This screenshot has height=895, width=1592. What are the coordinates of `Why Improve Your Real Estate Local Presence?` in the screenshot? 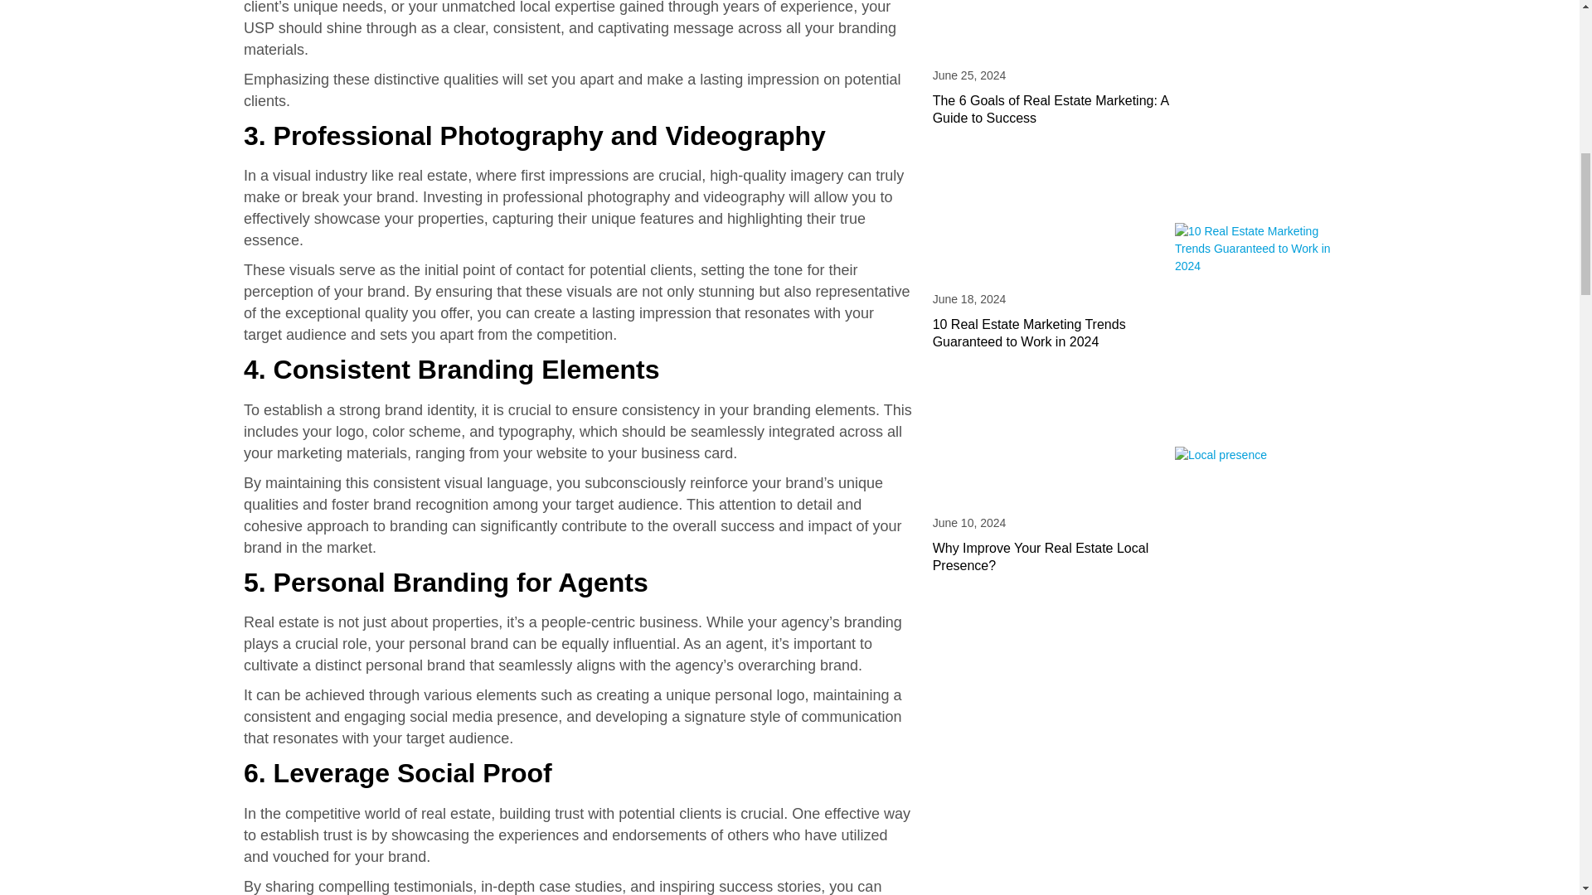 It's located at (1041, 557).